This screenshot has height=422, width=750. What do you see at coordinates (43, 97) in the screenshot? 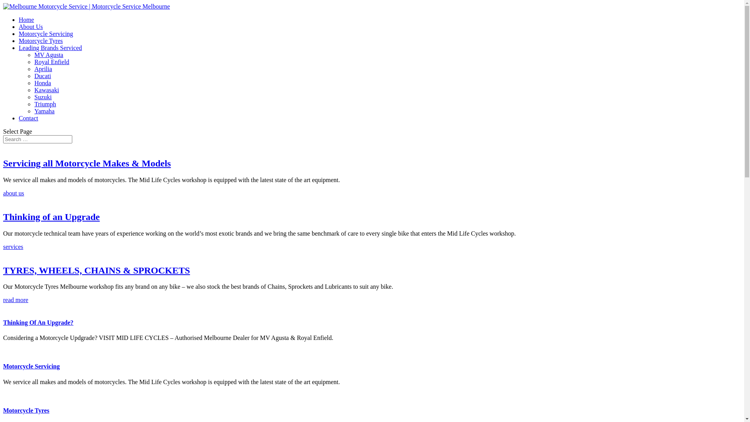
I see `Suzuki` at bounding box center [43, 97].